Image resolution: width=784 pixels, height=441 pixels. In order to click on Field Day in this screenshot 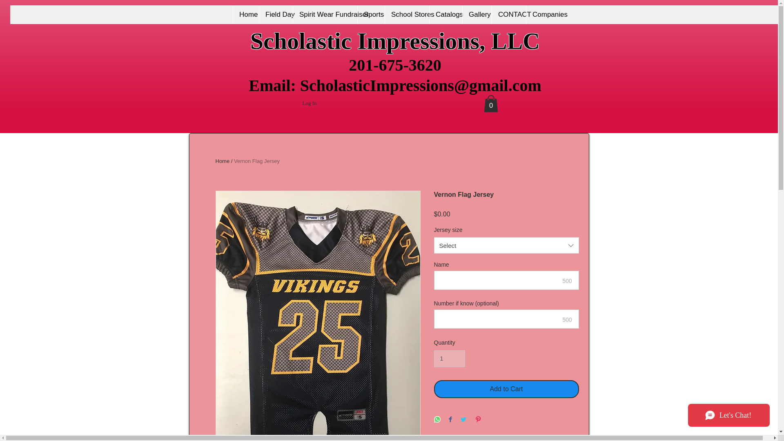, I will do `click(275, 15)`.